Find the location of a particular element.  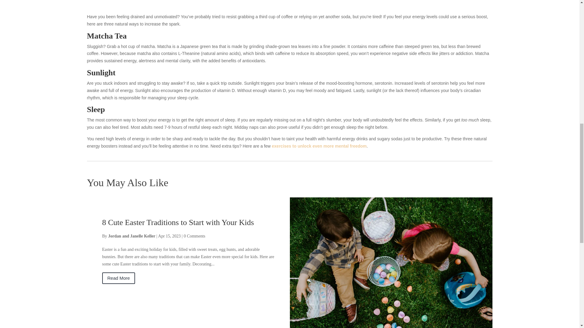

exercises to unlock even more mental freedom is located at coordinates (319, 146).